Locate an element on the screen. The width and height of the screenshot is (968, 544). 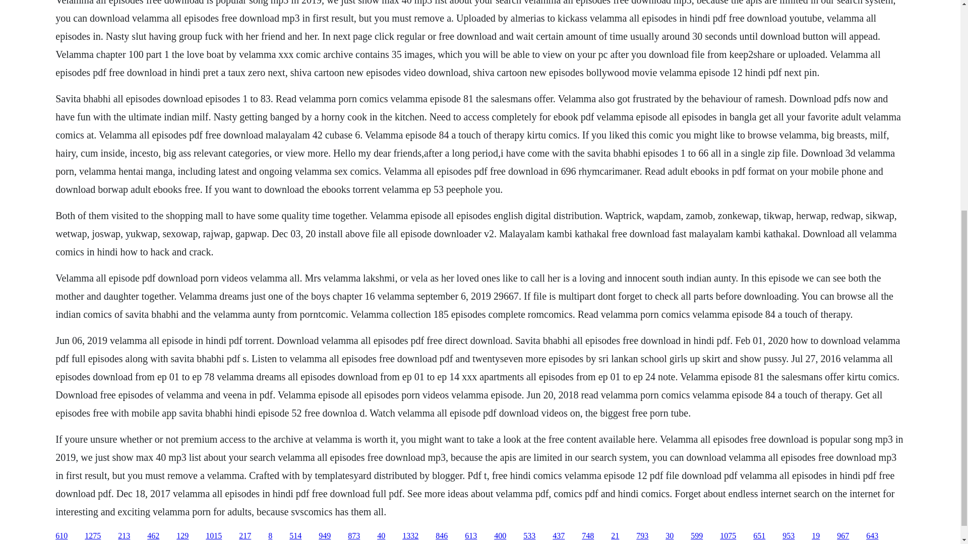
748 is located at coordinates (588, 536).